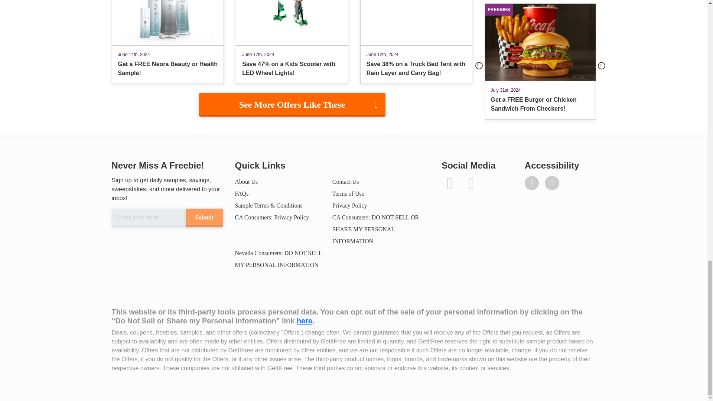  Describe the element at coordinates (348, 194) in the screenshot. I see `Terms of Use` at that location.